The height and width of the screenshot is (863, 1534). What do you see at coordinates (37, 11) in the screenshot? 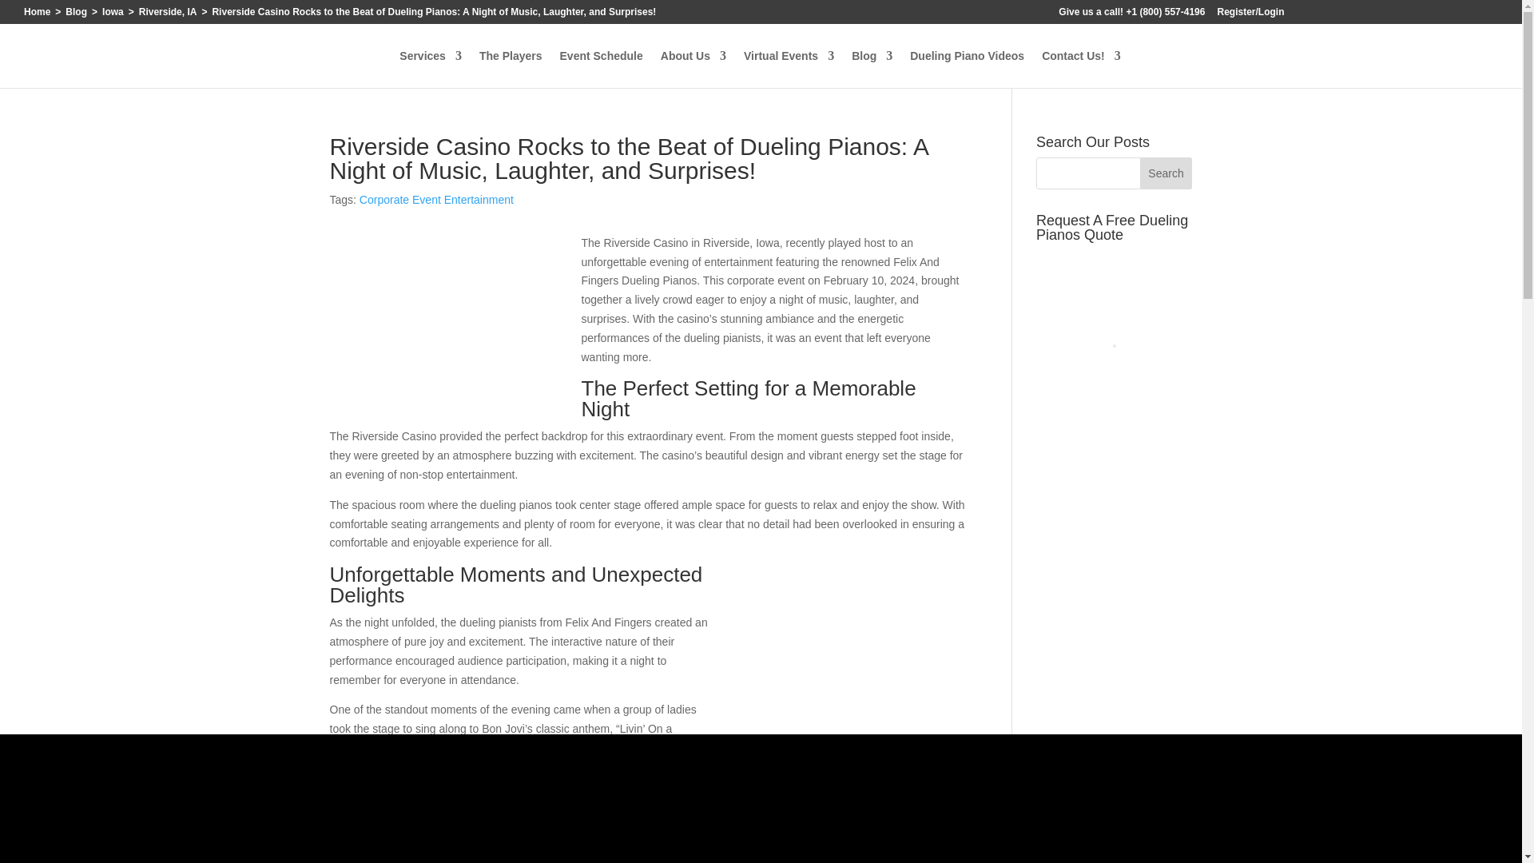
I see `Home` at bounding box center [37, 11].